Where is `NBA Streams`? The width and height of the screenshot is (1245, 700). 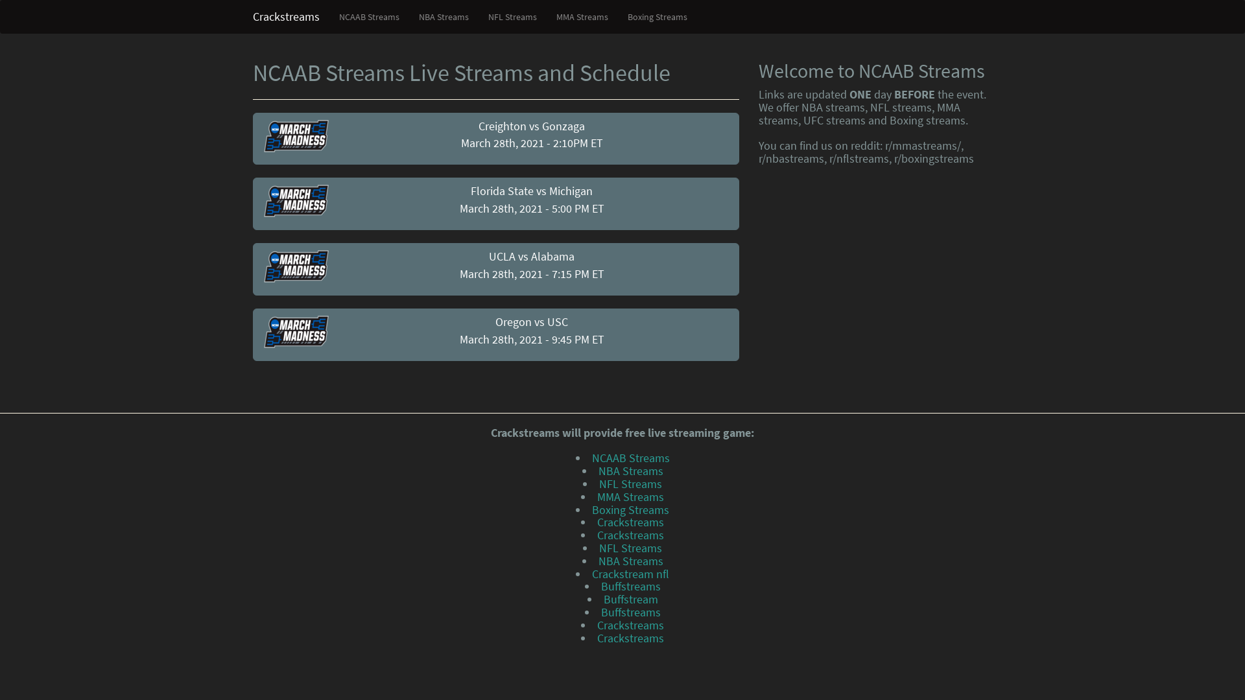 NBA Streams is located at coordinates (444, 17).